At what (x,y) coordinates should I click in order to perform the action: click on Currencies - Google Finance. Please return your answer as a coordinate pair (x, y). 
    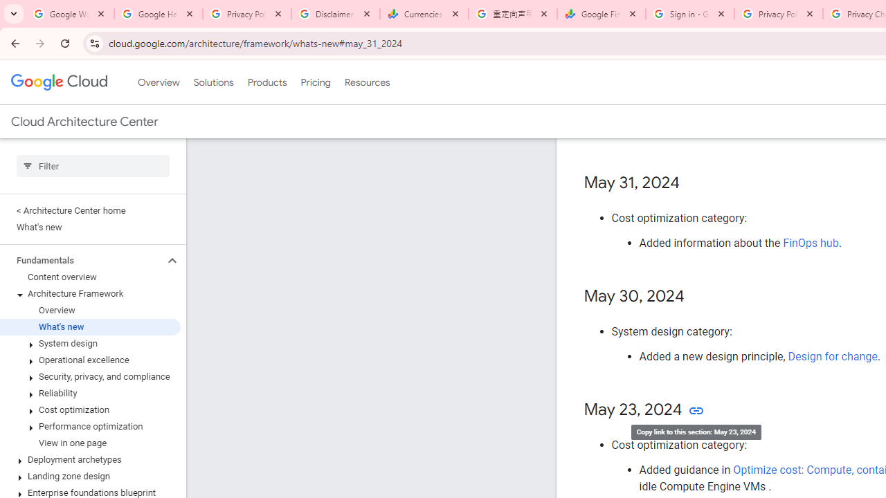
    Looking at the image, I should click on (424, 14).